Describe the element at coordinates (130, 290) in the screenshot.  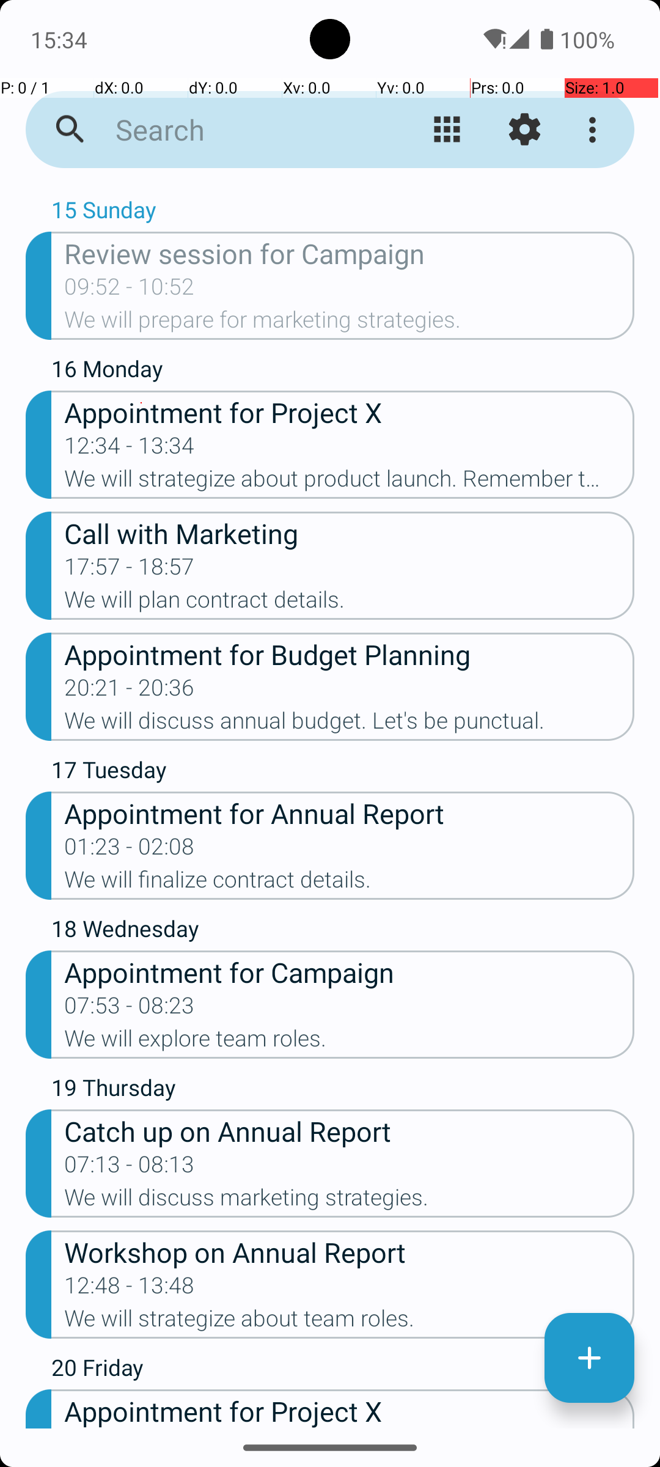
I see `09:52 - 10:52` at that location.